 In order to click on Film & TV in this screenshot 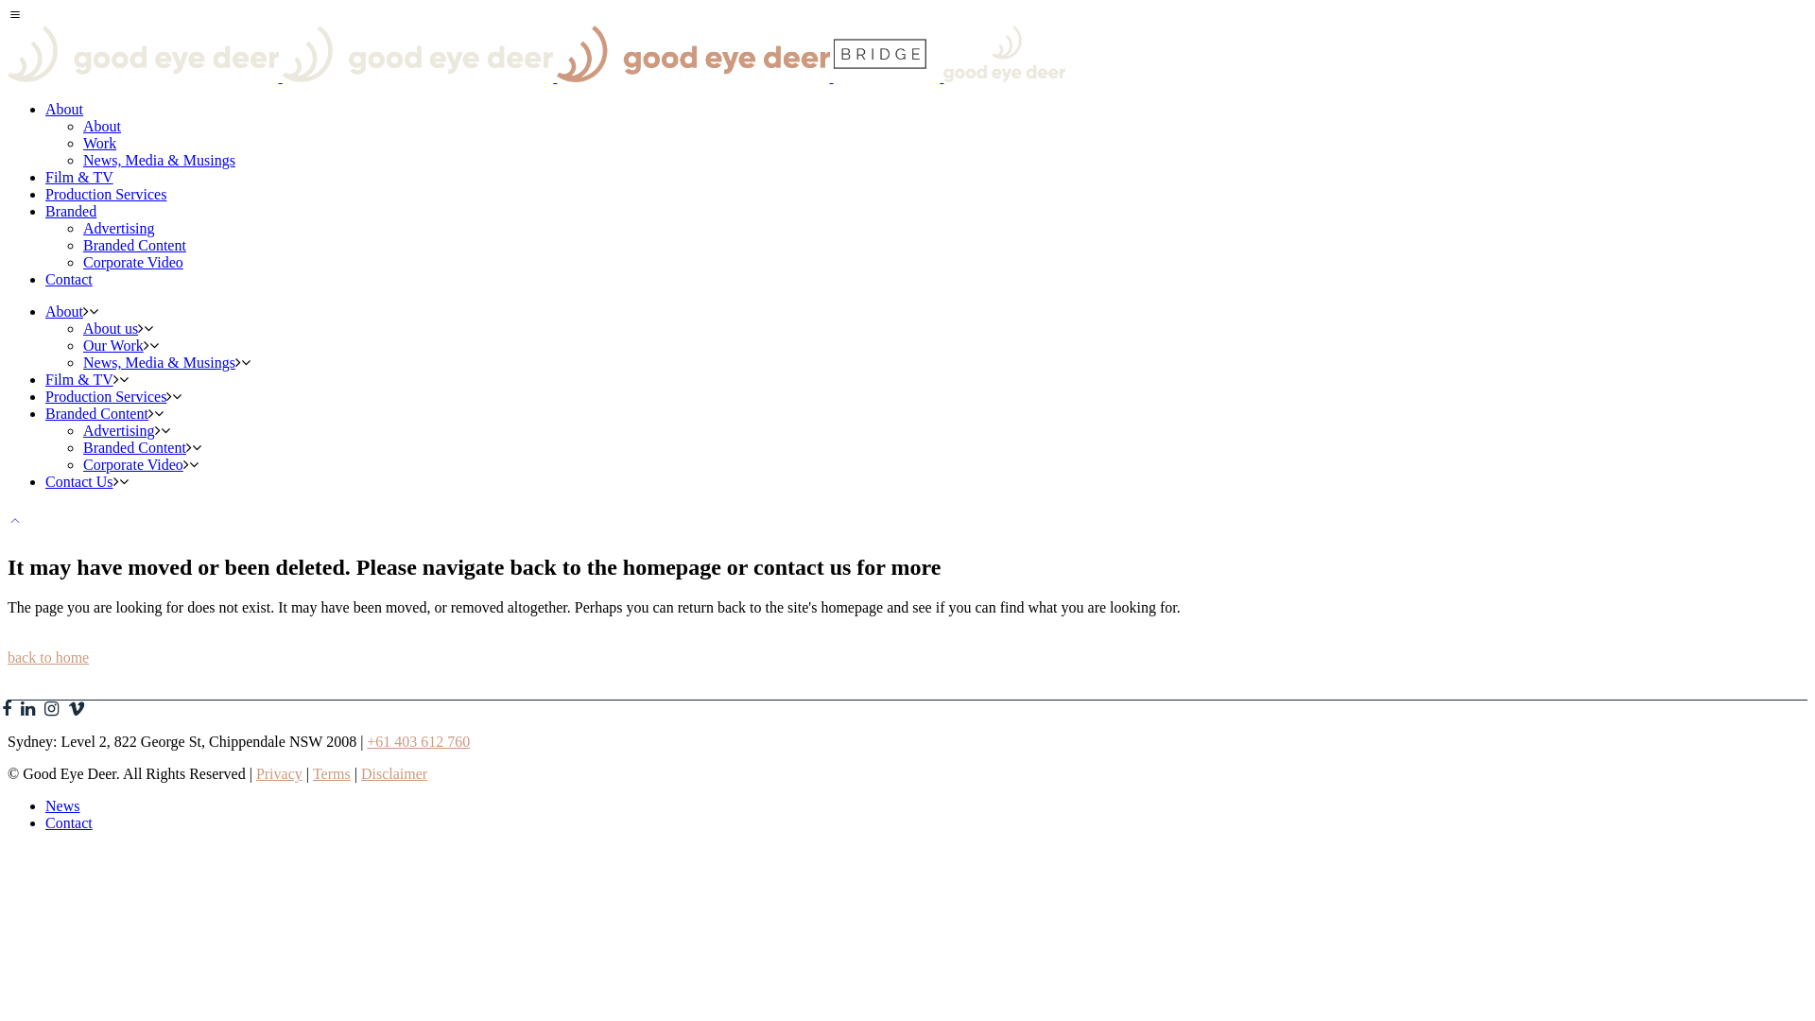, I will do `click(79, 380)`.